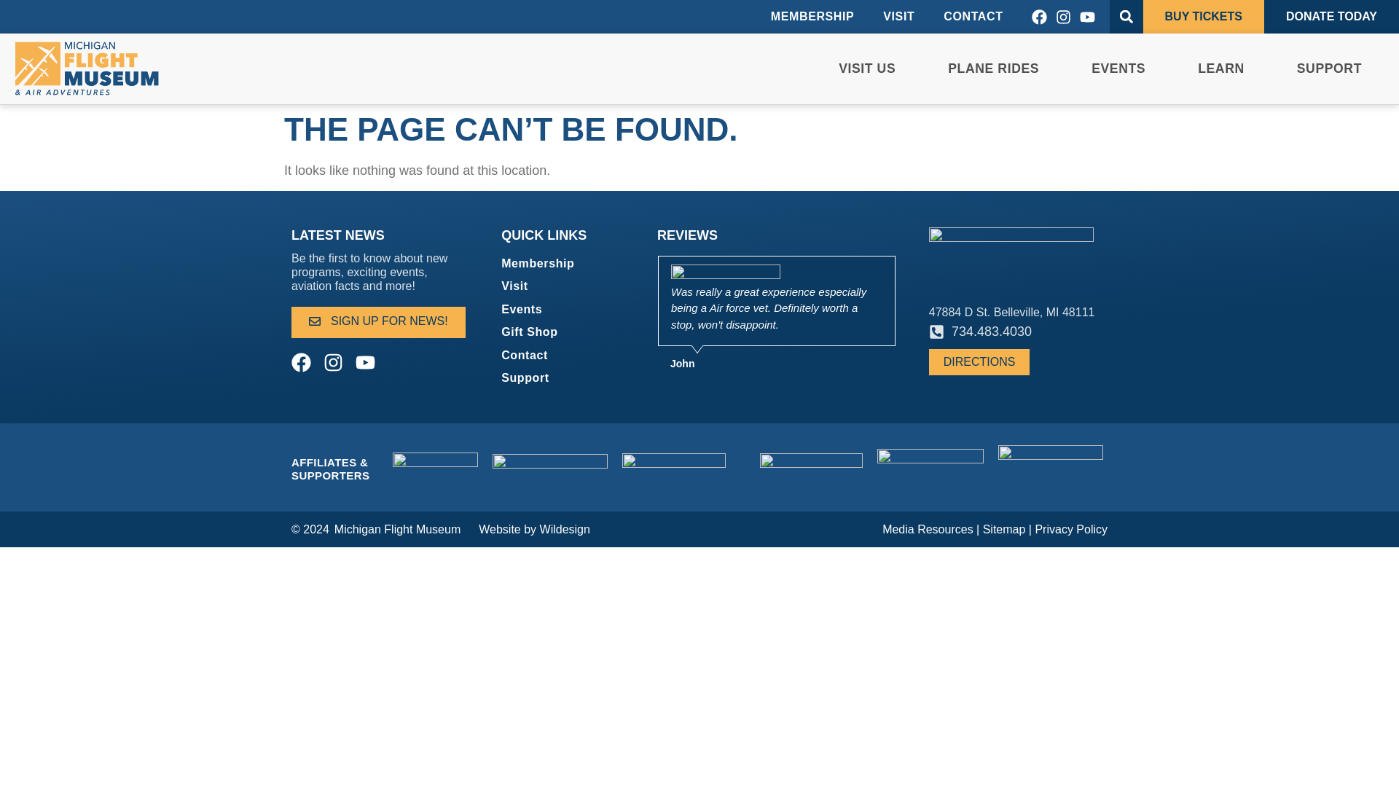 The height and width of the screenshot is (787, 1399). I want to click on CONTACT, so click(972, 17).